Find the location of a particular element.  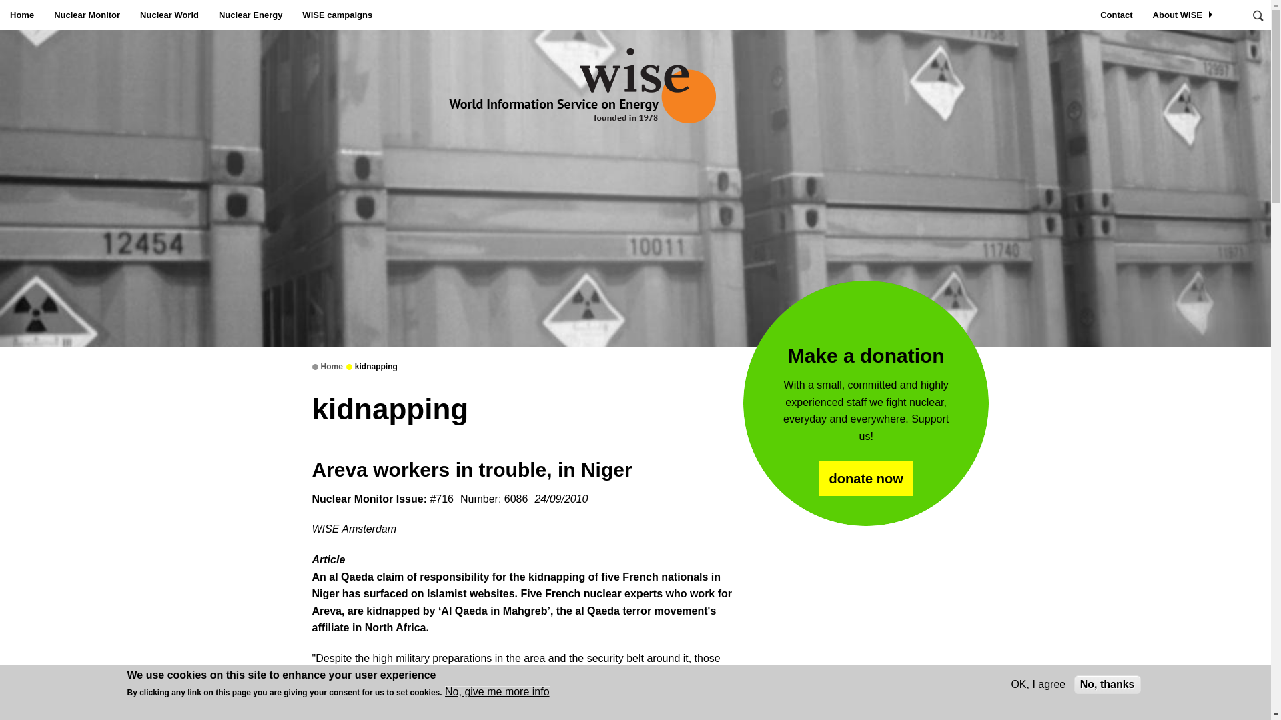

Home is located at coordinates (331, 367).